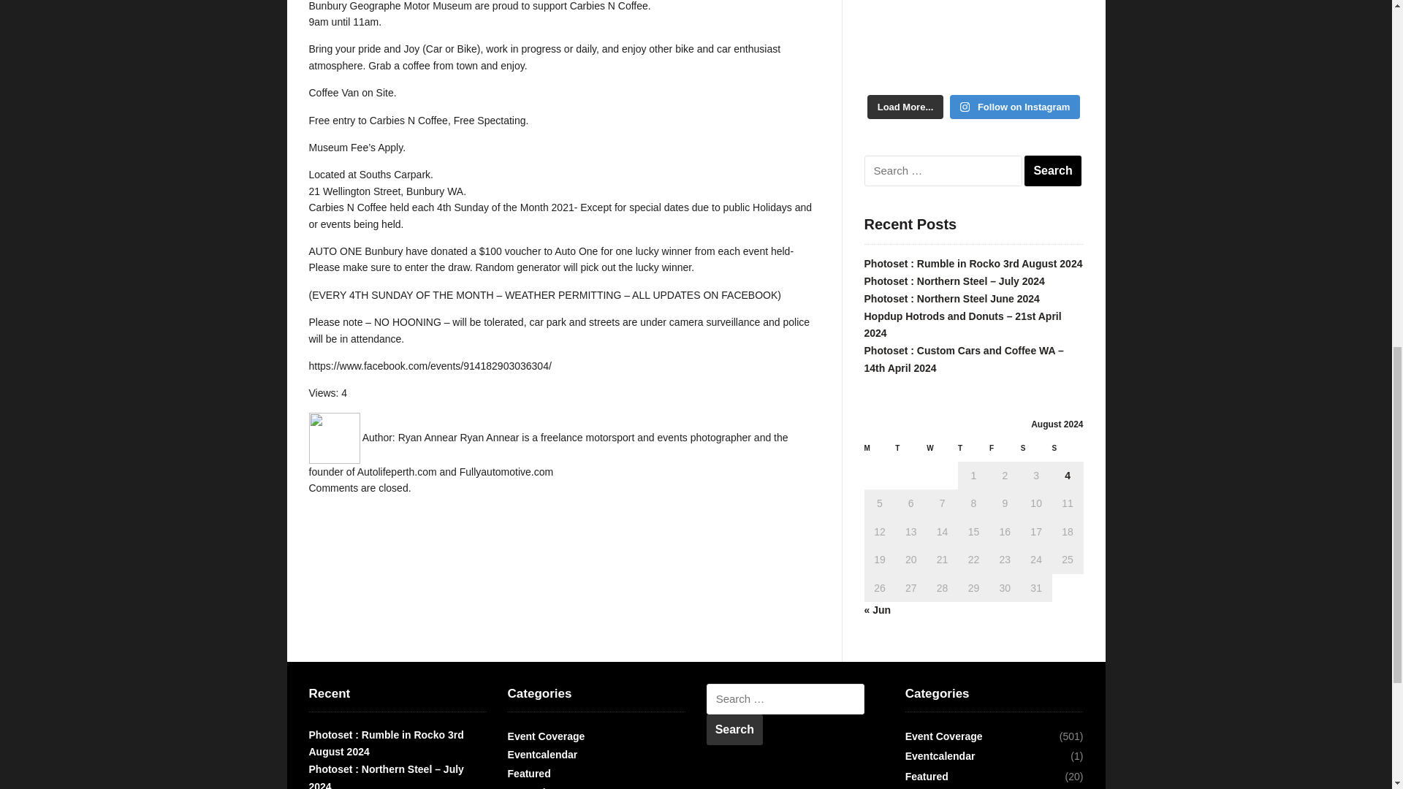 The image size is (1403, 789). I want to click on Monday, so click(879, 451).